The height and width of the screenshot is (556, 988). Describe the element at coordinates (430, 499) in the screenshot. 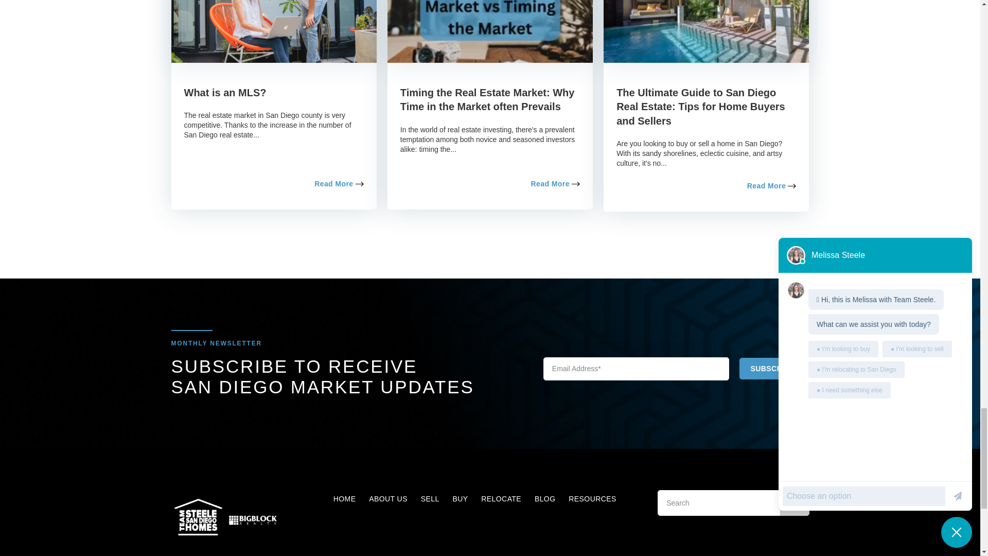

I see `SELL` at that location.